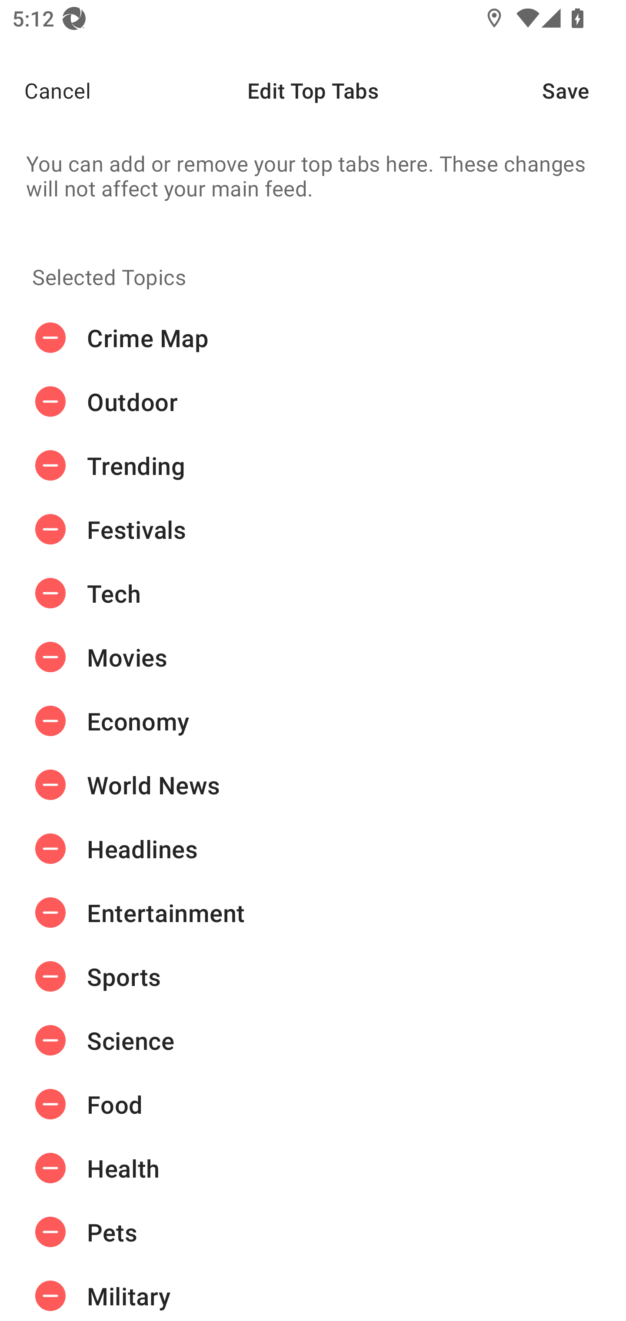 This screenshot has height=1321, width=626. What do you see at coordinates (313, 848) in the screenshot?
I see `Headlines` at bounding box center [313, 848].